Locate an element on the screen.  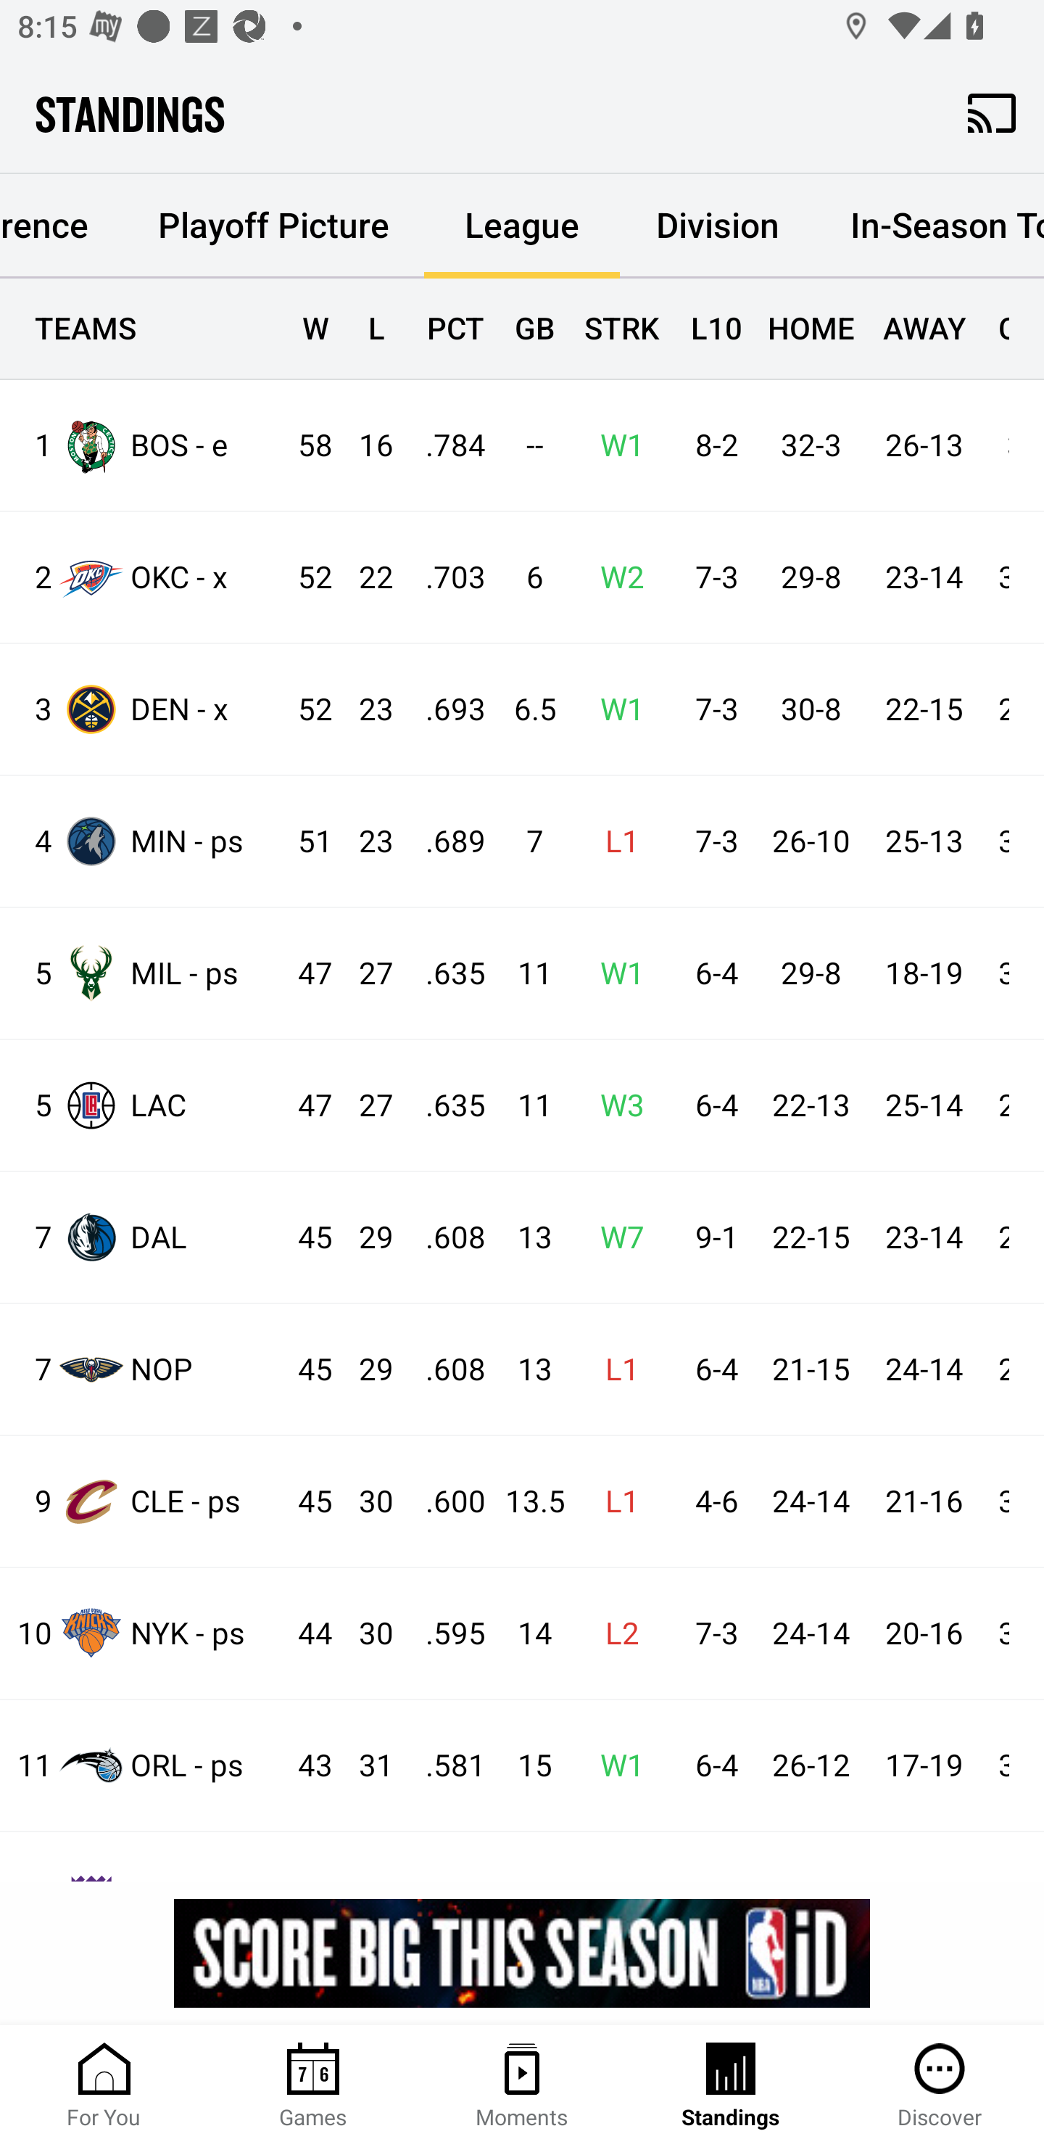
23 is located at coordinates (364, 709).